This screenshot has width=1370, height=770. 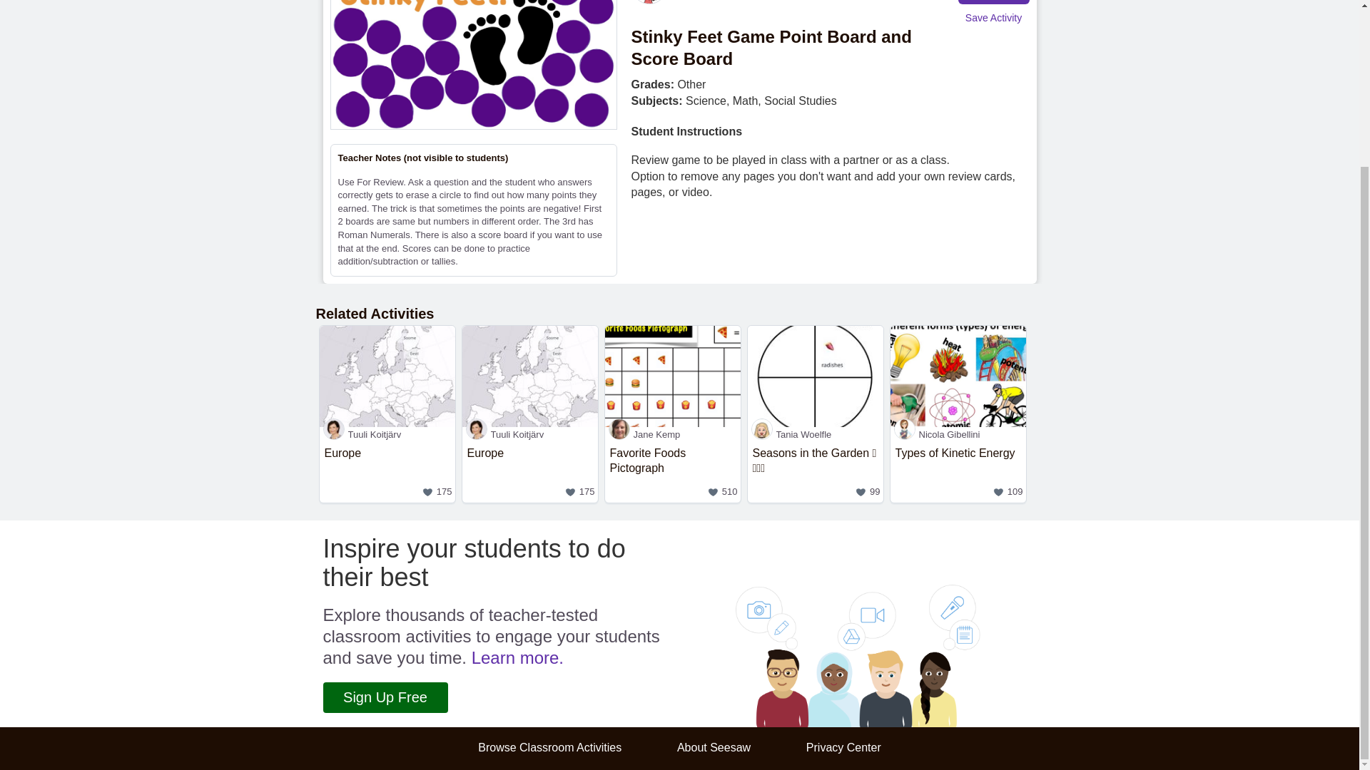 What do you see at coordinates (958, 471) in the screenshot?
I see `Jane Kemp` at bounding box center [958, 471].